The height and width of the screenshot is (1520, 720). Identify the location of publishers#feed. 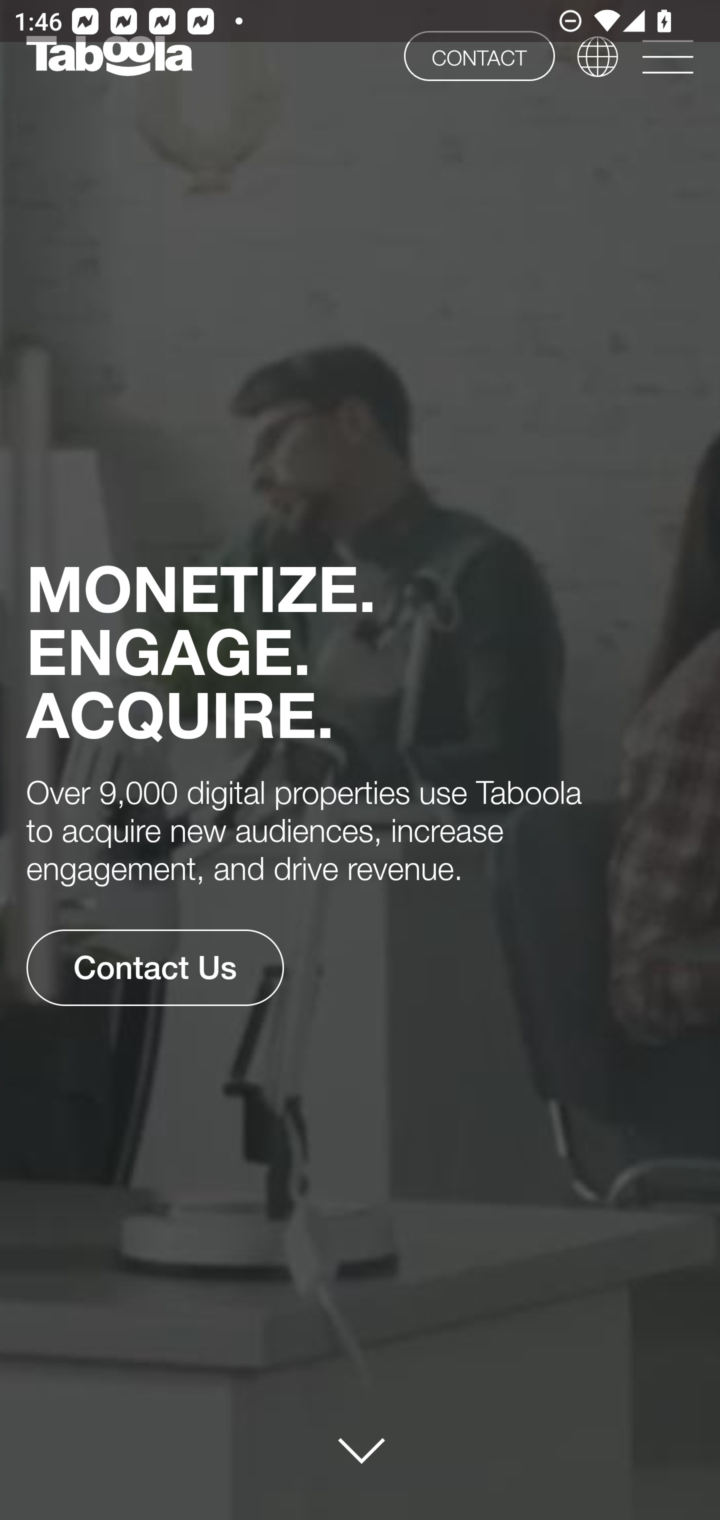
(361, 1450).